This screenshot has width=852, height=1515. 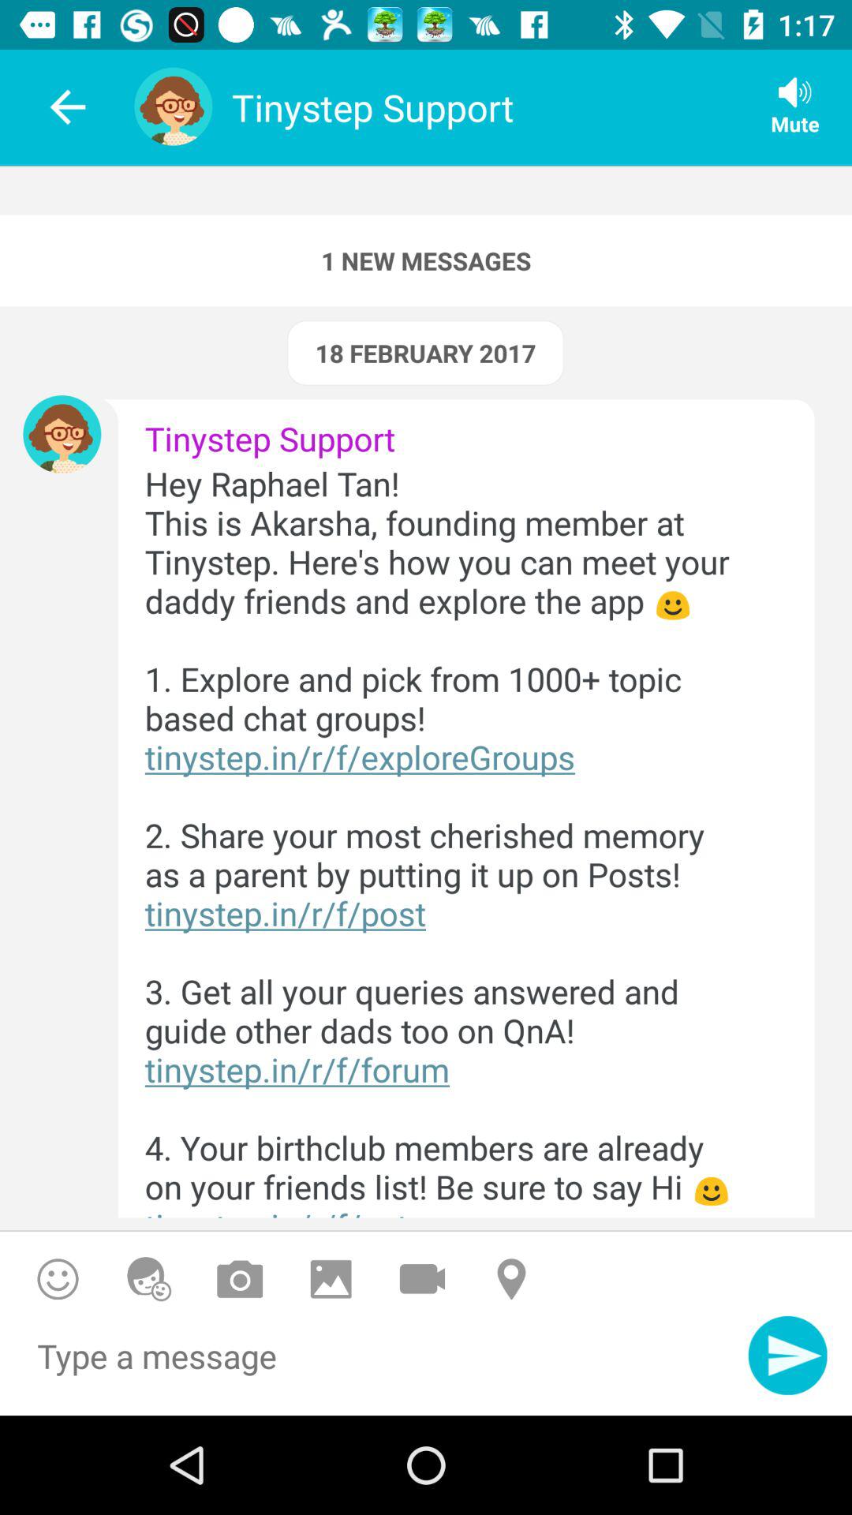 What do you see at coordinates (513, 1278) in the screenshot?
I see `toggle location on or off` at bounding box center [513, 1278].